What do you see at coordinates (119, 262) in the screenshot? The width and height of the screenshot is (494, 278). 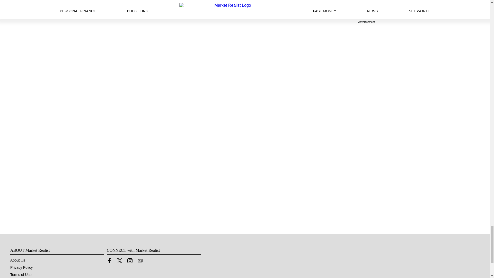 I see `Link to X` at bounding box center [119, 262].